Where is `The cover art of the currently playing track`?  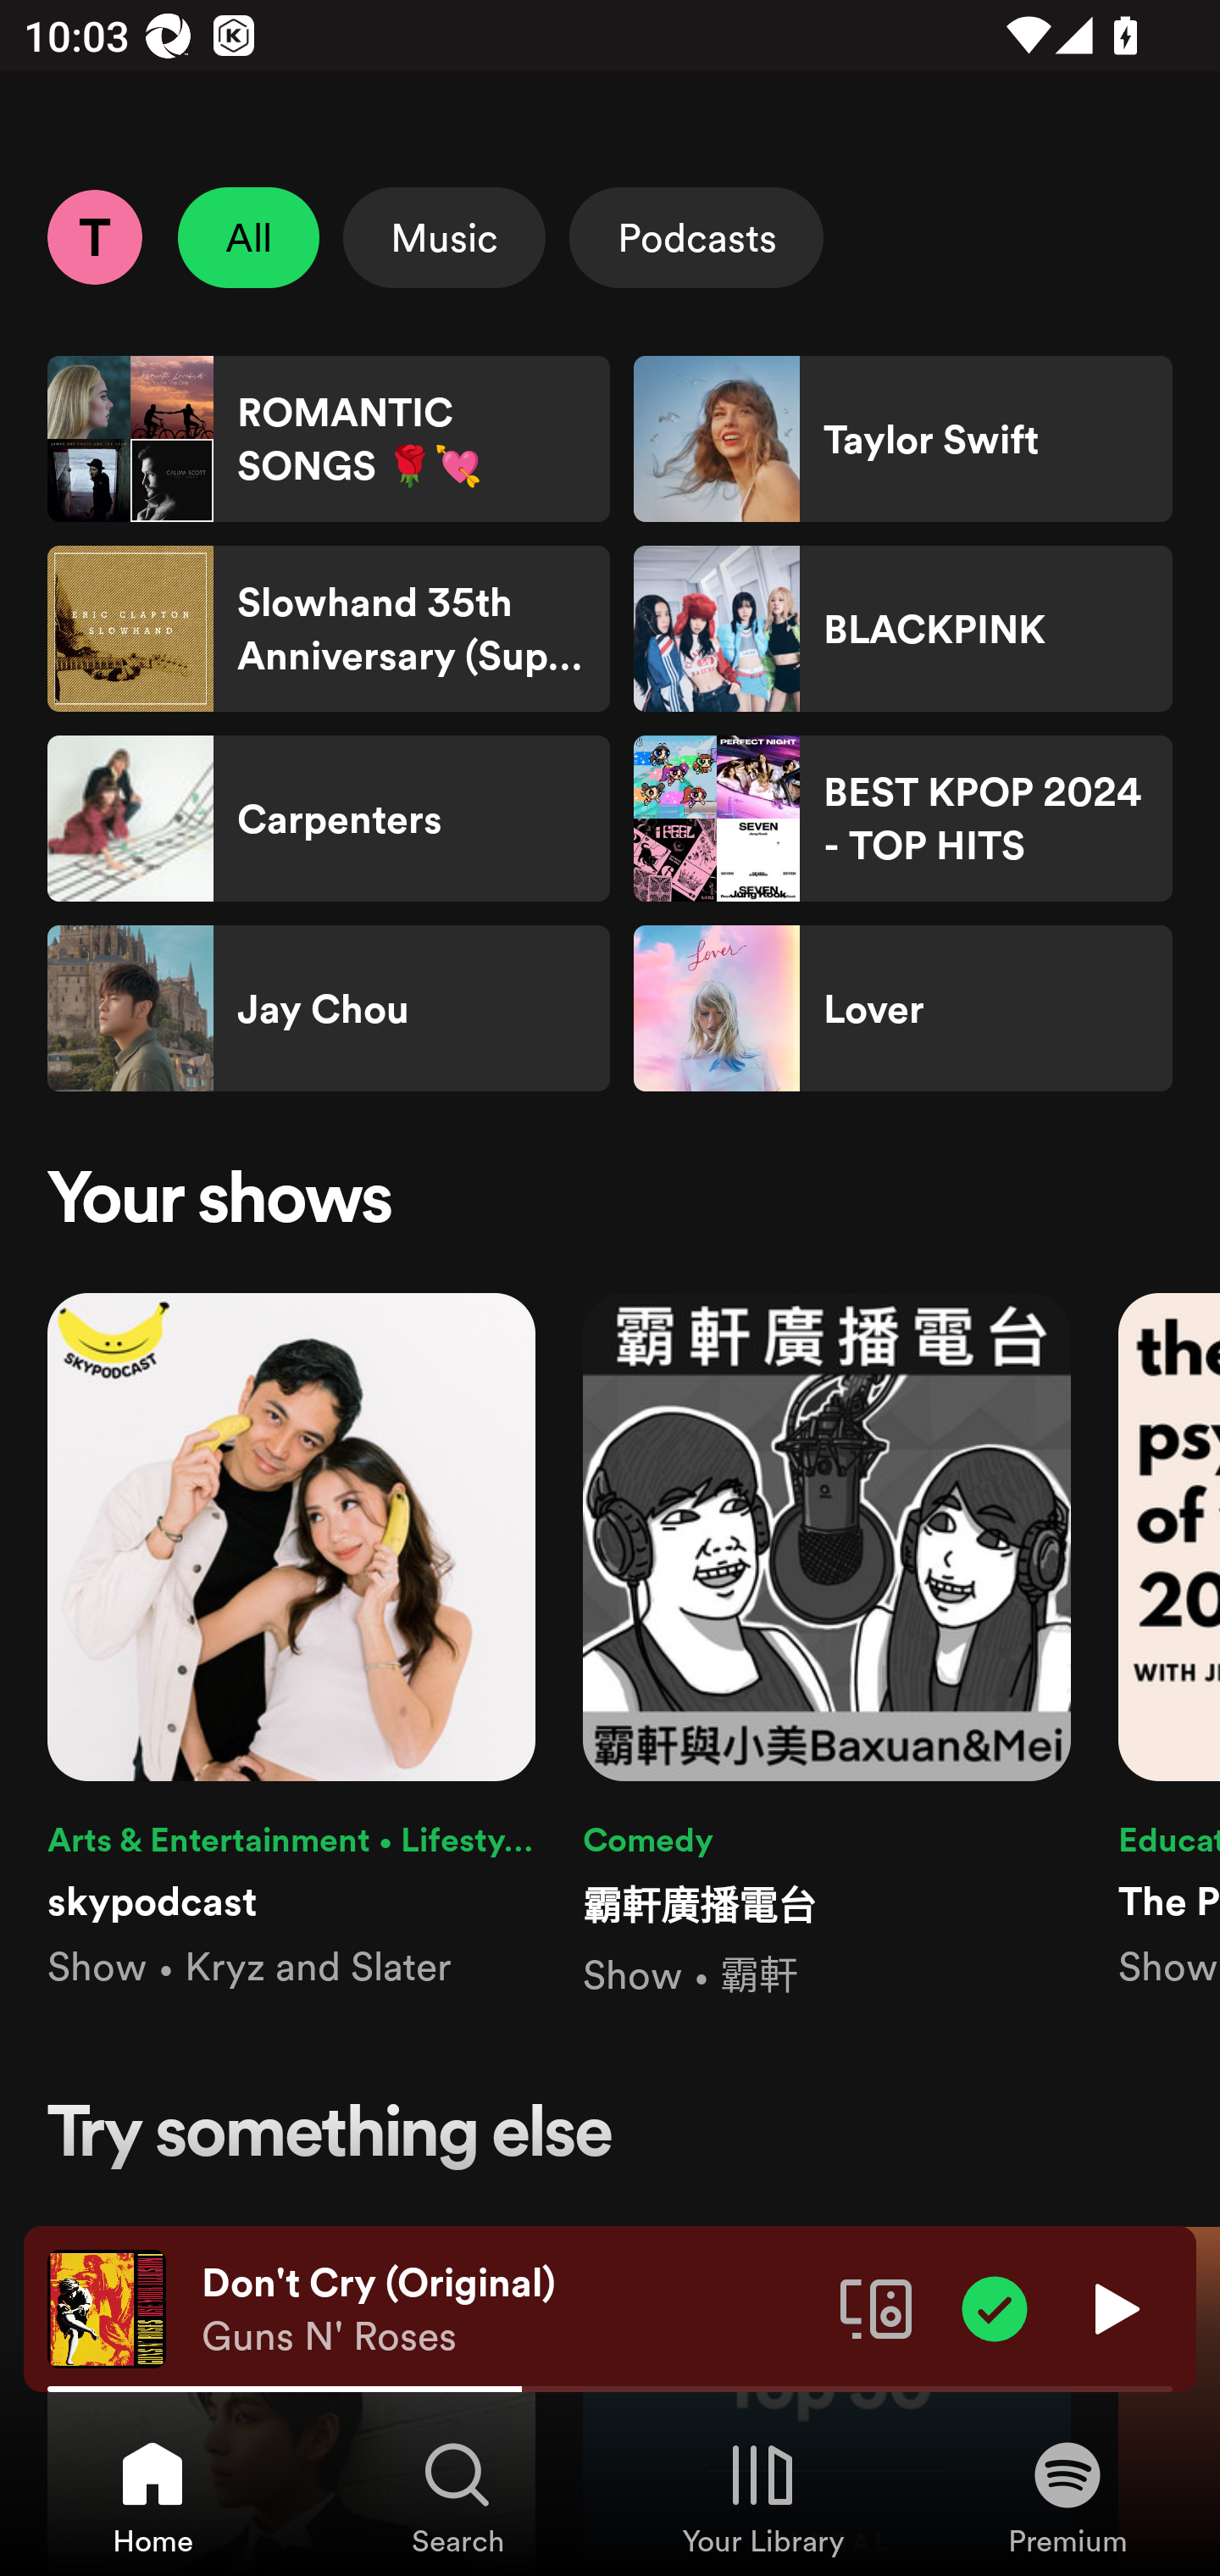 The cover art of the currently playing track is located at coordinates (107, 2307).